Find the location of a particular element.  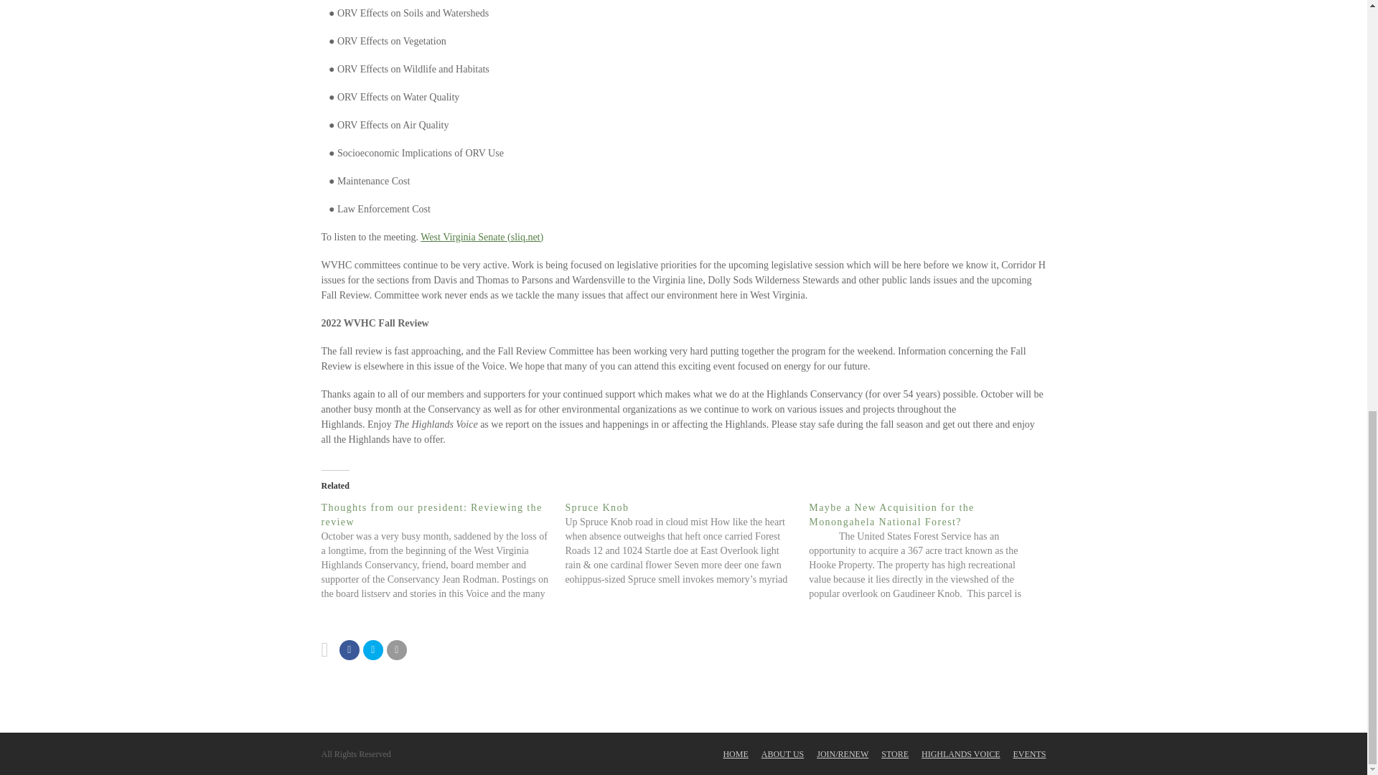

Share on Facebook is located at coordinates (349, 649).